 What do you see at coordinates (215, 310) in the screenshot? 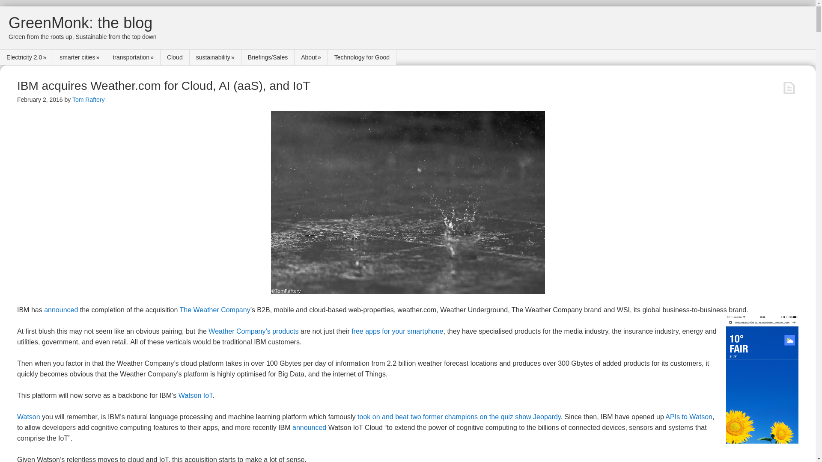
I see `The Weather Company` at bounding box center [215, 310].